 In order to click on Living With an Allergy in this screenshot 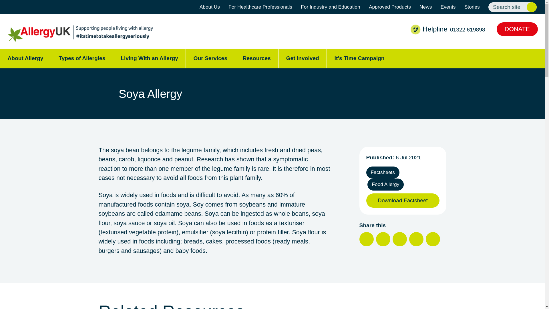, I will do `click(149, 58)`.